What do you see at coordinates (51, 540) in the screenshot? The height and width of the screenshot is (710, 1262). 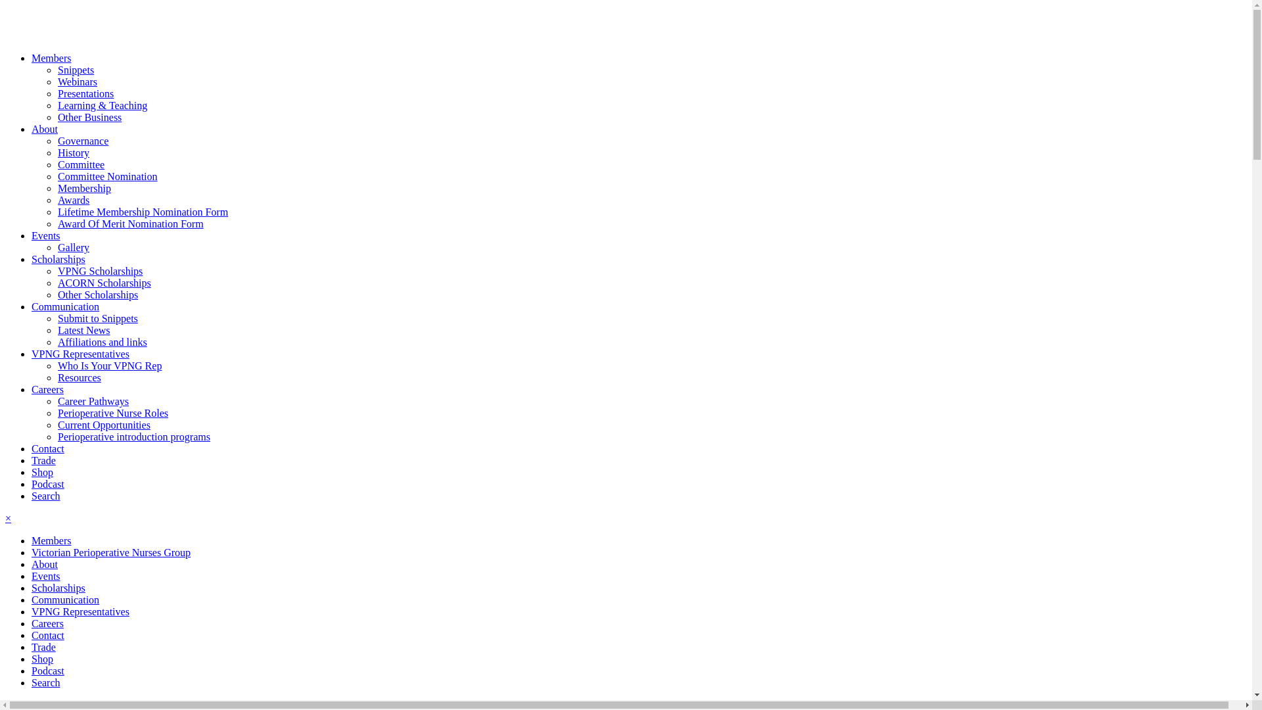 I see `Members` at bounding box center [51, 540].